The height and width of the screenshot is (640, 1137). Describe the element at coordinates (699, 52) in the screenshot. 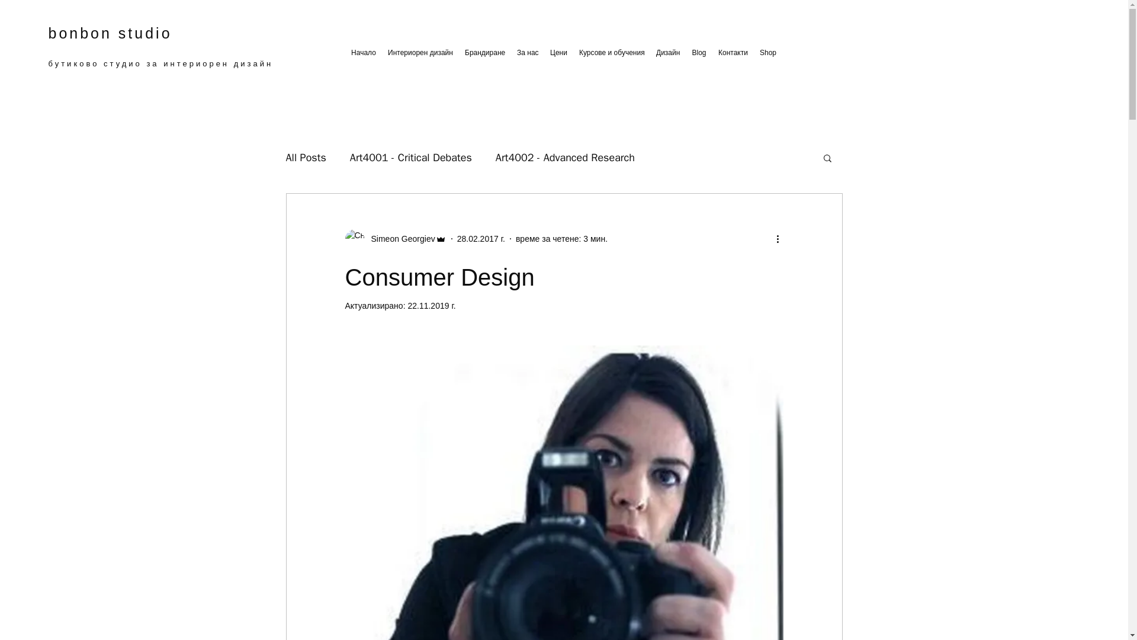

I see `Blog` at that location.